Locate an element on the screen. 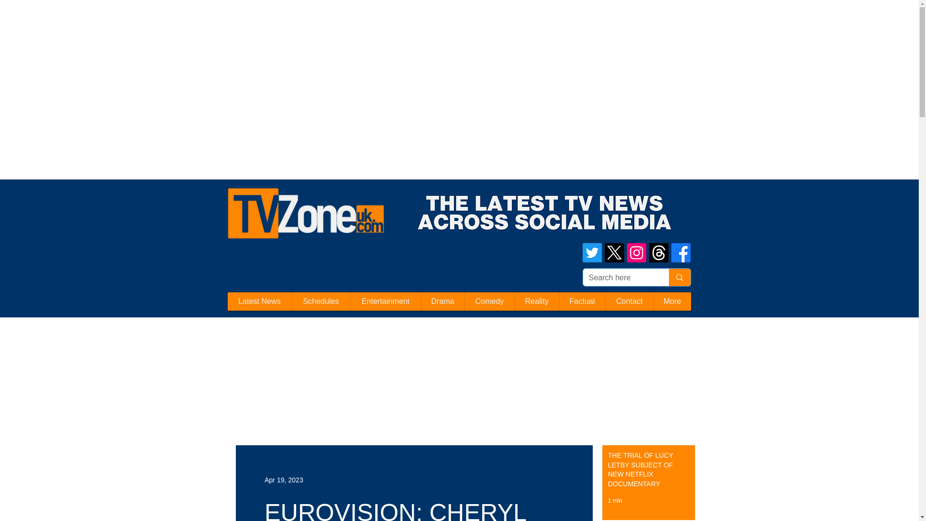  Schedules is located at coordinates (320, 301).